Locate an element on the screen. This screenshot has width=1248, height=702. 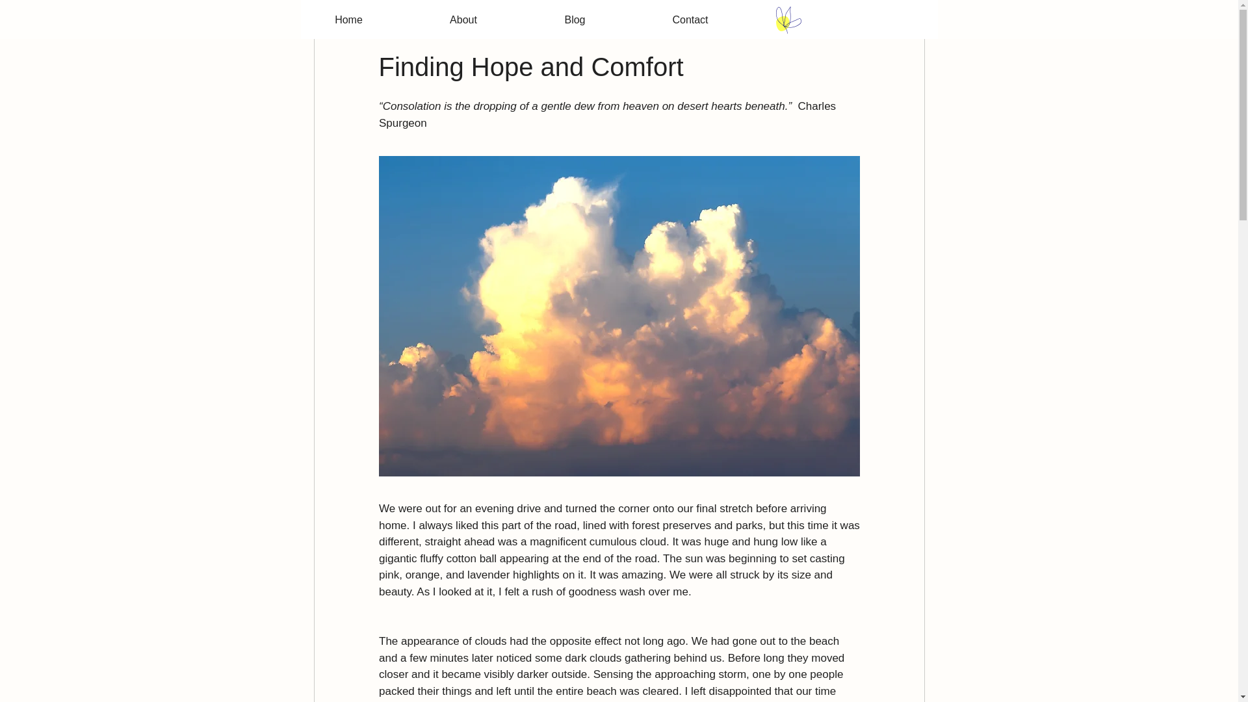
Home is located at coordinates (348, 20).